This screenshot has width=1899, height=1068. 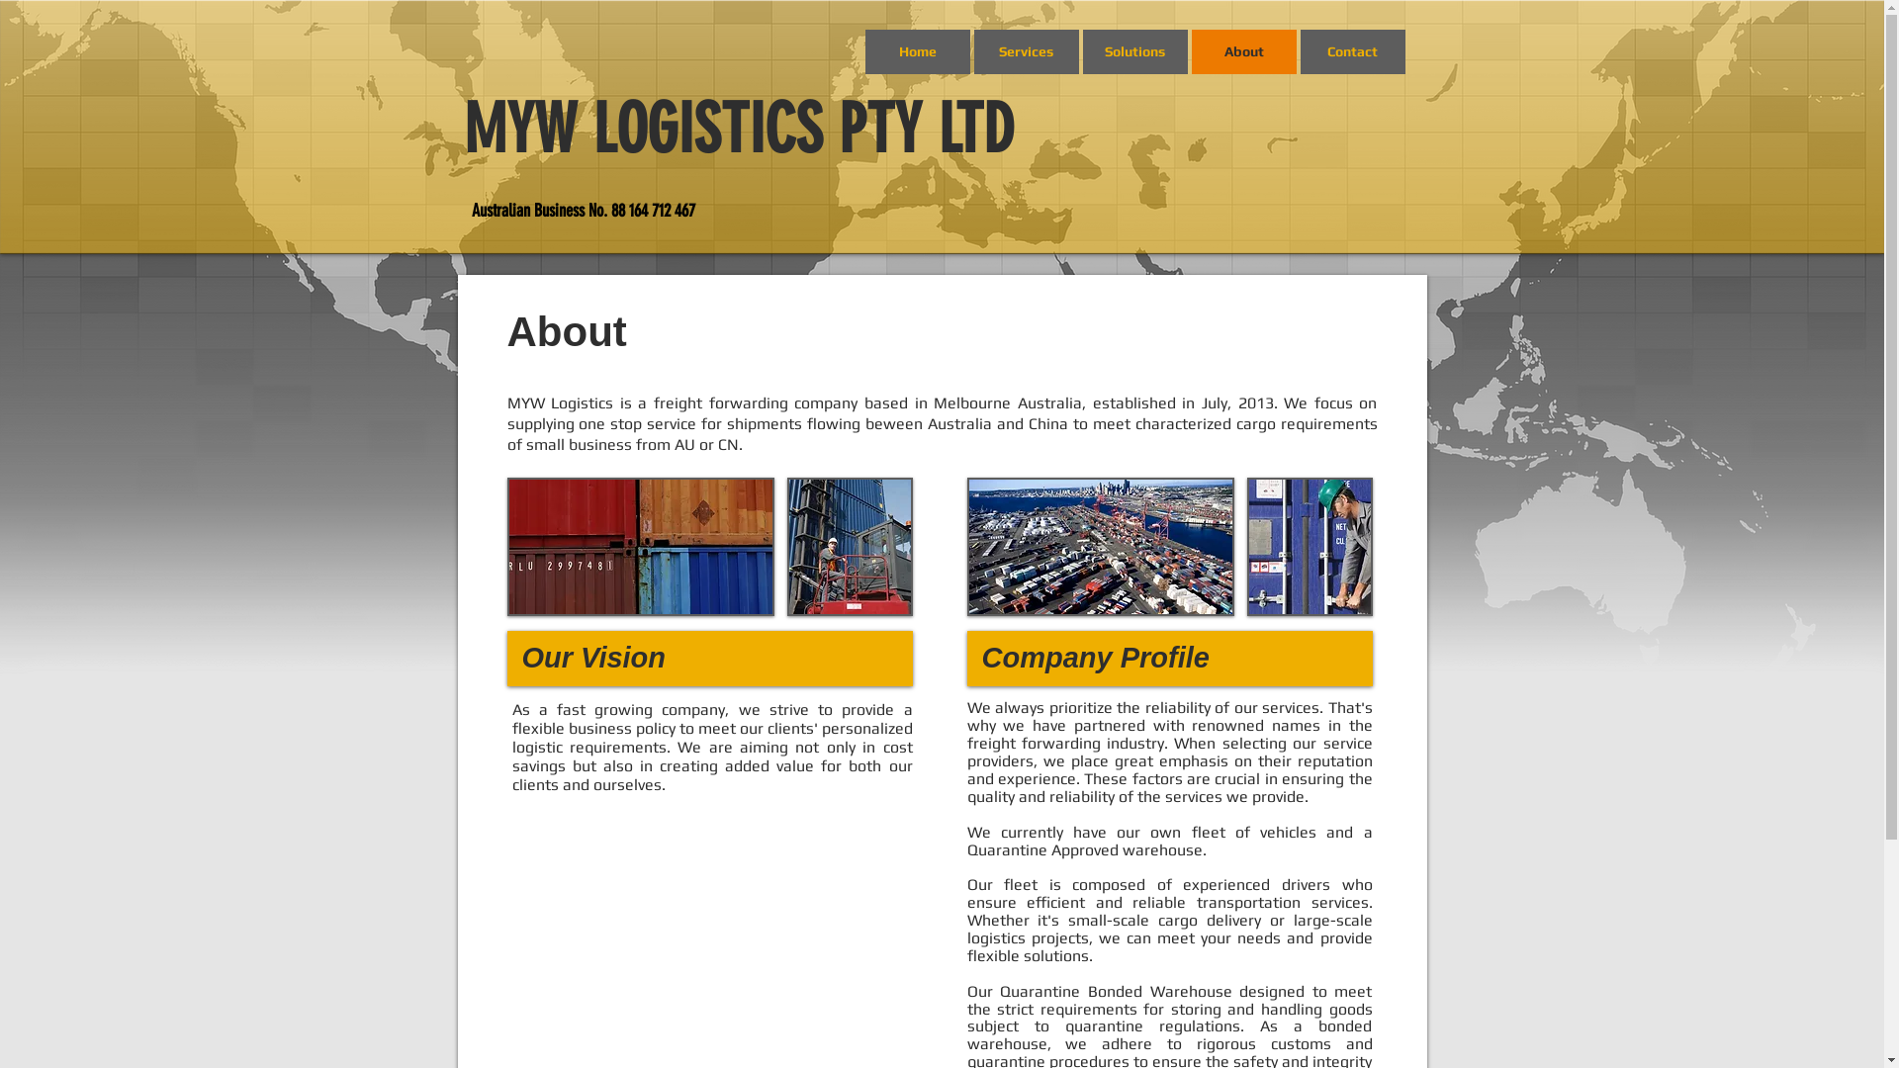 I want to click on About, so click(x=1243, y=51).